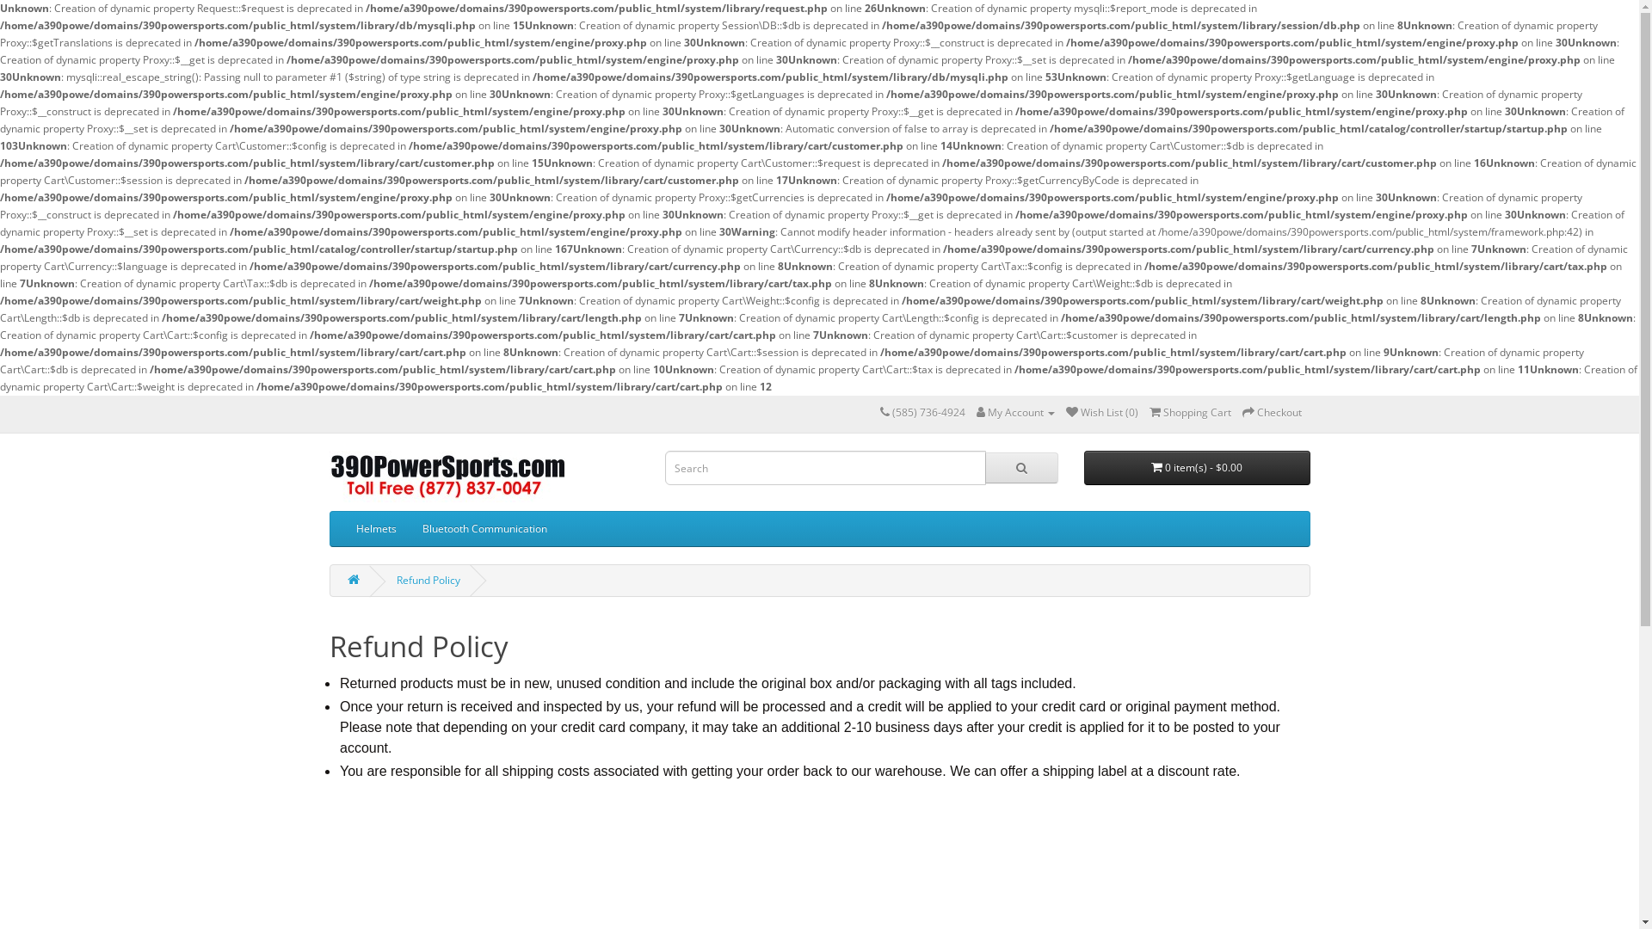 The height and width of the screenshot is (929, 1652). I want to click on Checkout, so click(1272, 413).